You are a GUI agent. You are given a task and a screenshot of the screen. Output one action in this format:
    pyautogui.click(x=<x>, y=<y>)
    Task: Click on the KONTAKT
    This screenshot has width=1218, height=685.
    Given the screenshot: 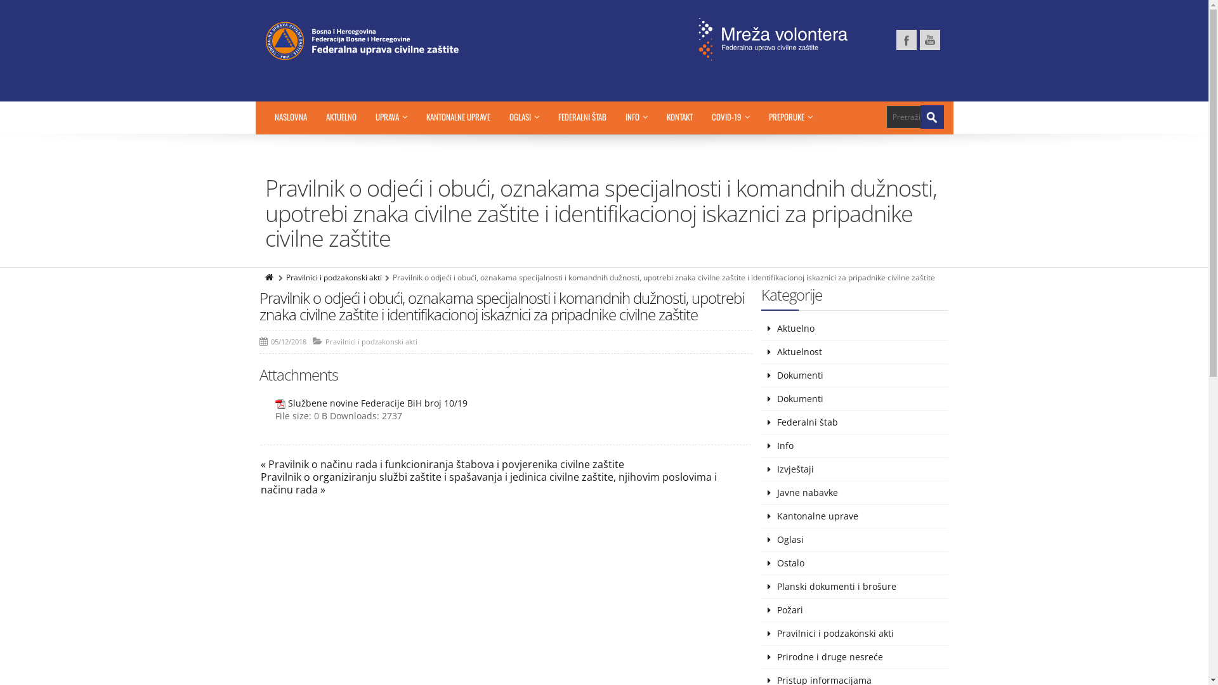 What is the action you would take?
    pyautogui.click(x=680, y=117)
    